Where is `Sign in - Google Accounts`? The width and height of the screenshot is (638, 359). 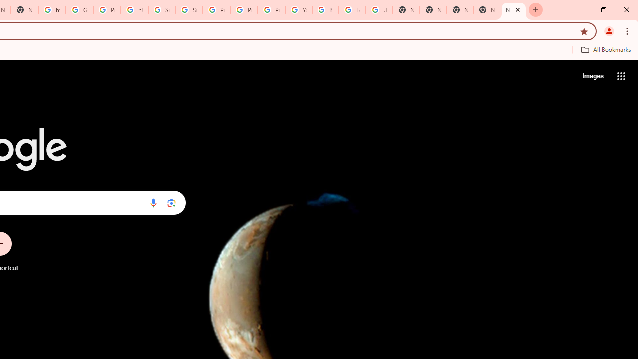
Sign in - Google Accounts is located at coordinates (161, 10).